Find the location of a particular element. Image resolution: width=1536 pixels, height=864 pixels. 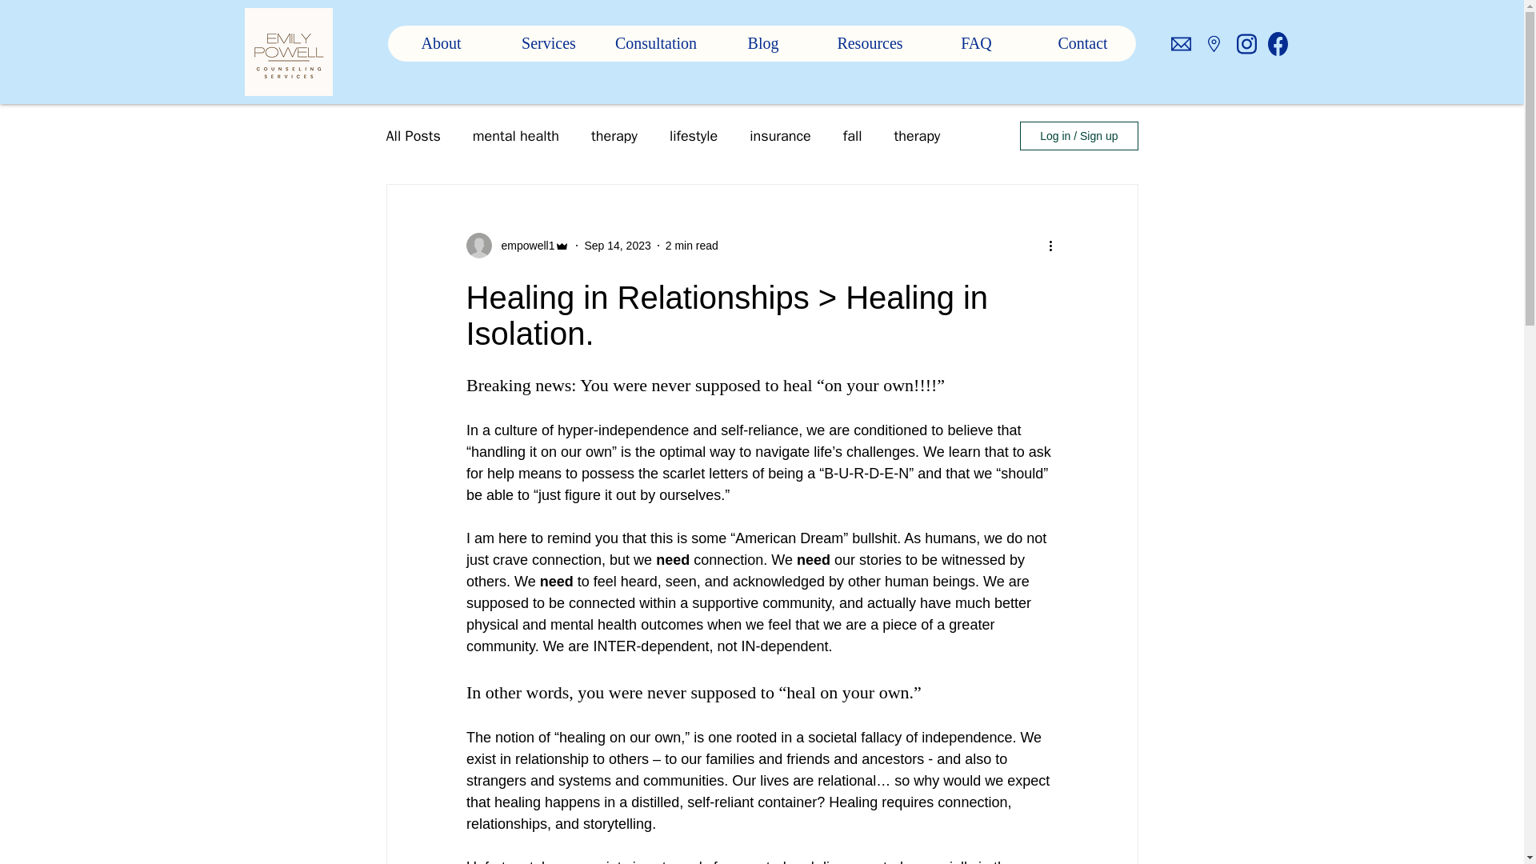

Services is located at coordinates (548, 43).